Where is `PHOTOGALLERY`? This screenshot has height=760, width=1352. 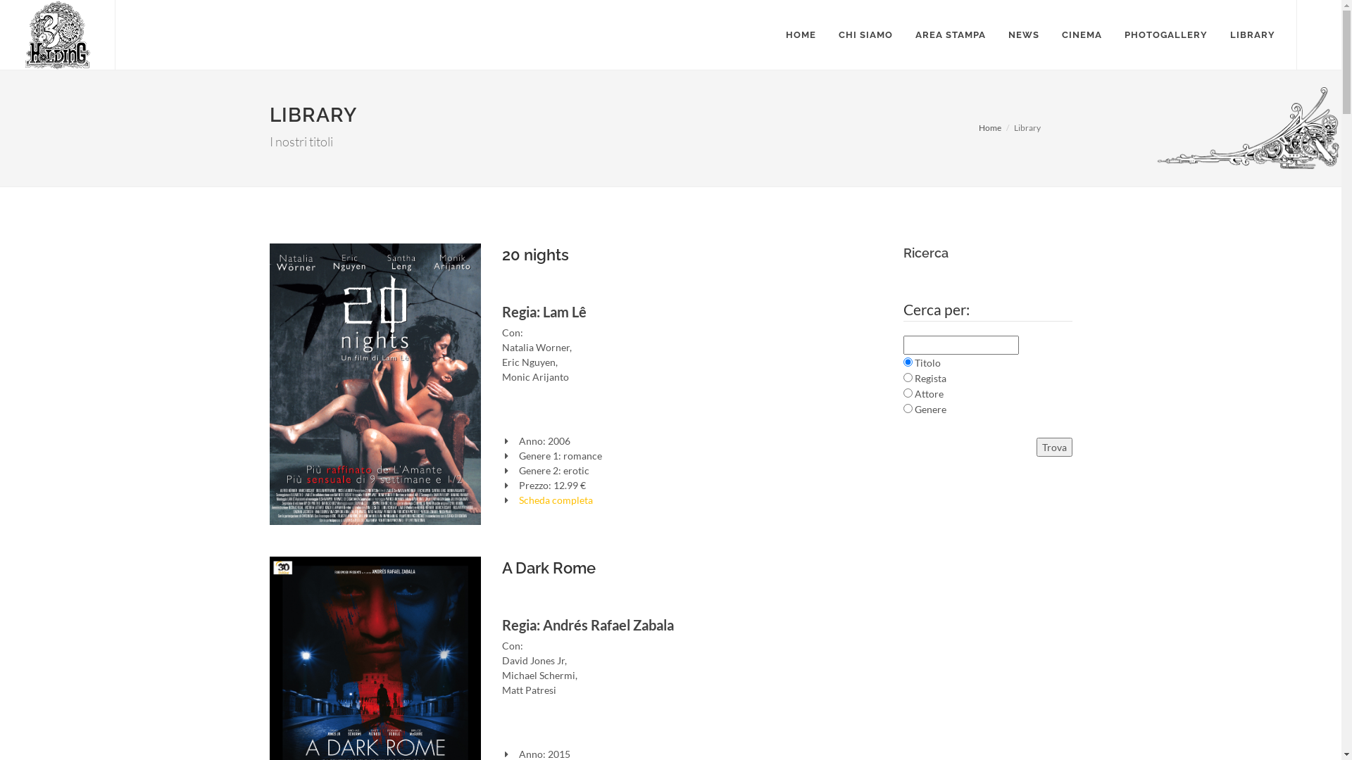
PHOTOGALLERY is located at coordinates (1166, 35).